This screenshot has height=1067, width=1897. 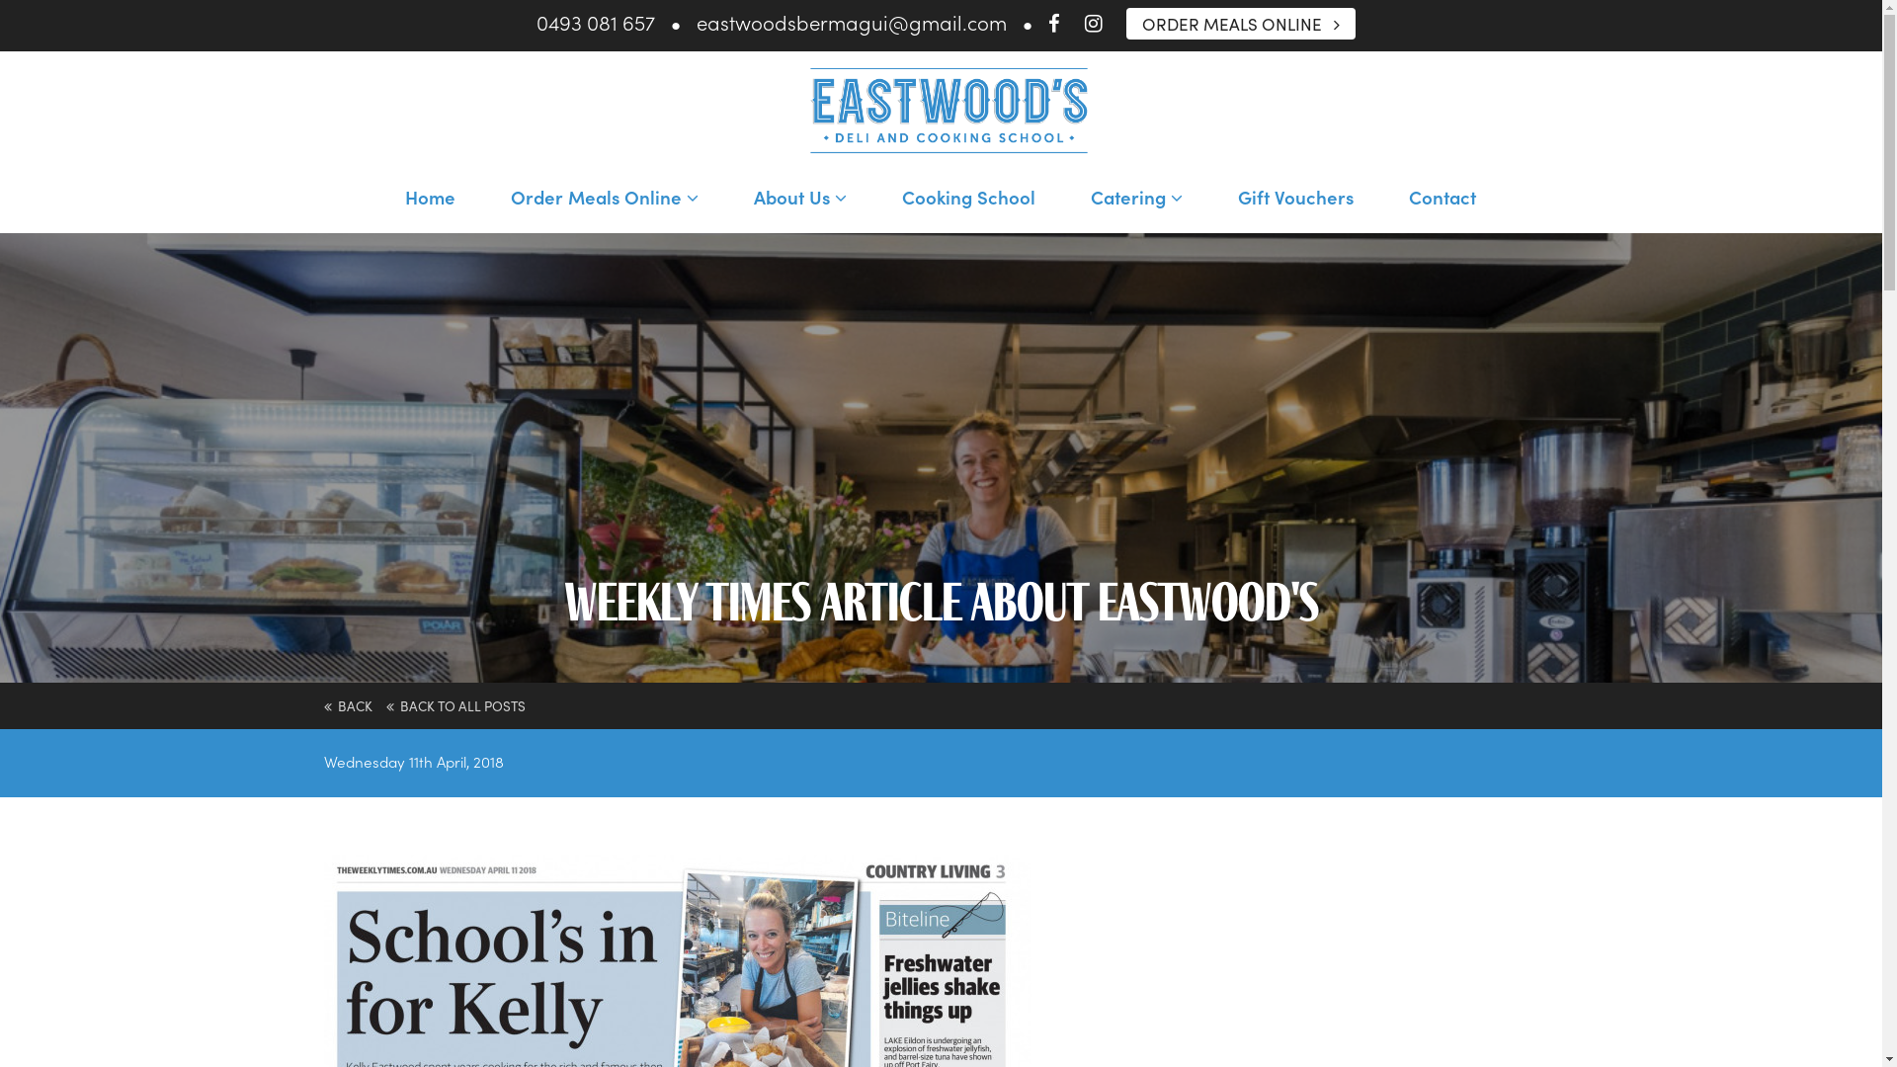 I want to click on ORDER MEALS ONLINE  , so click(x=1241, y=24).